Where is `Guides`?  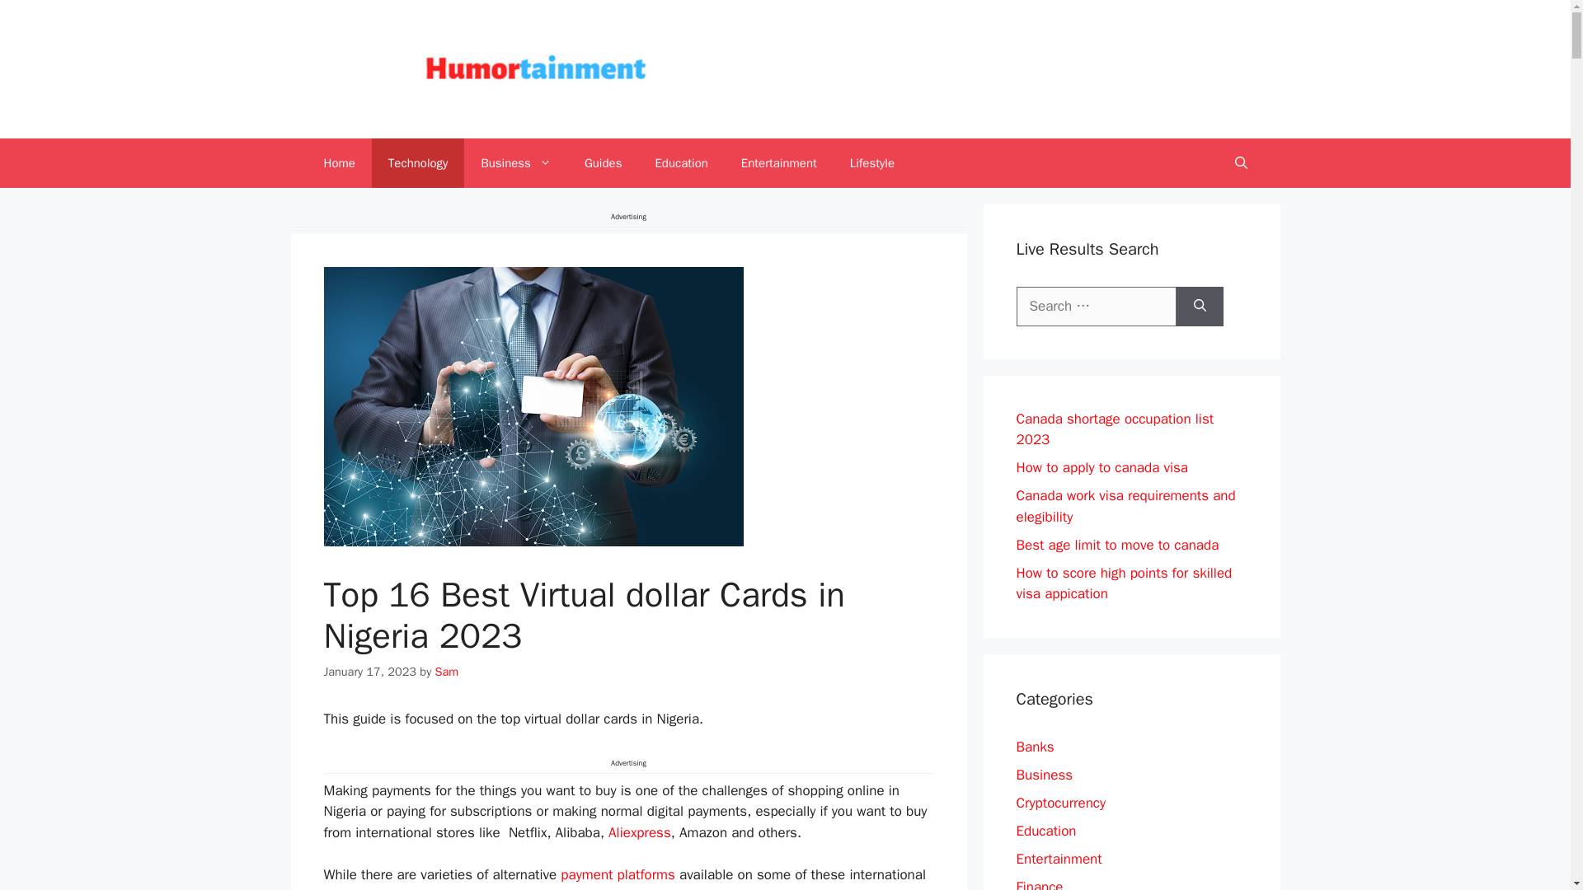 Guides is located at coordinates (604, 163).